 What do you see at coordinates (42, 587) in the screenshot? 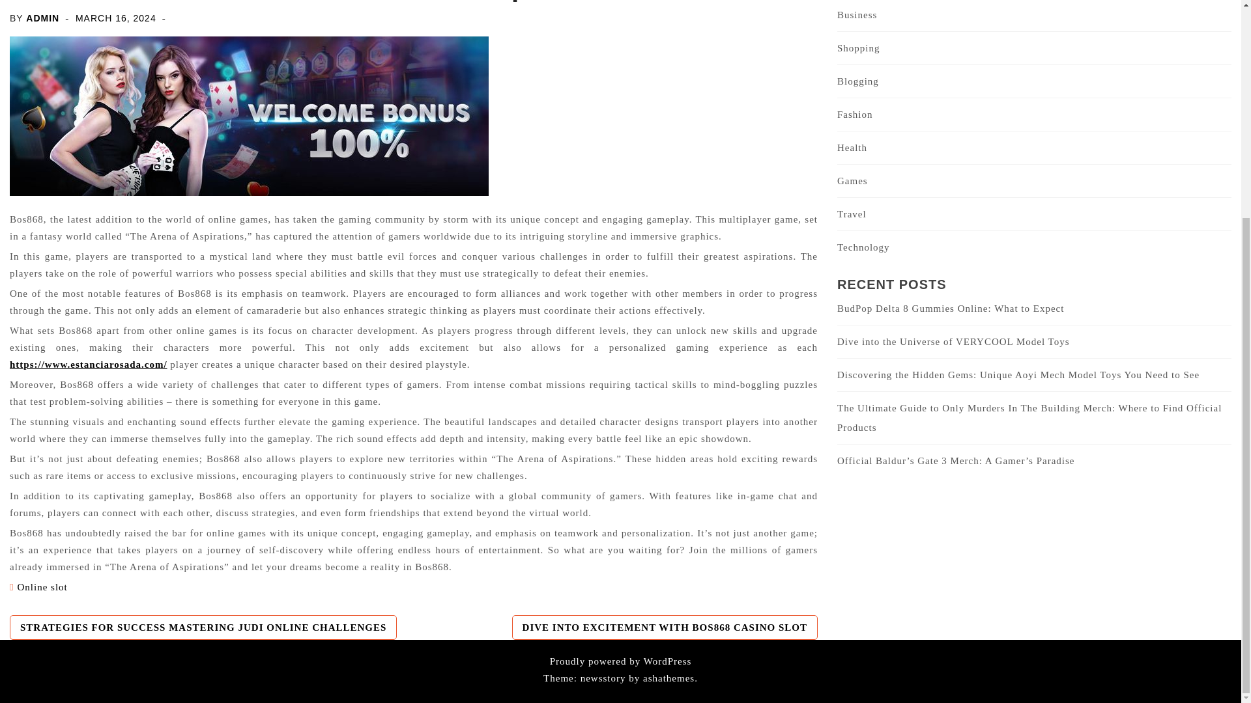
I see `Online slot` at bounding box center [42, 587].